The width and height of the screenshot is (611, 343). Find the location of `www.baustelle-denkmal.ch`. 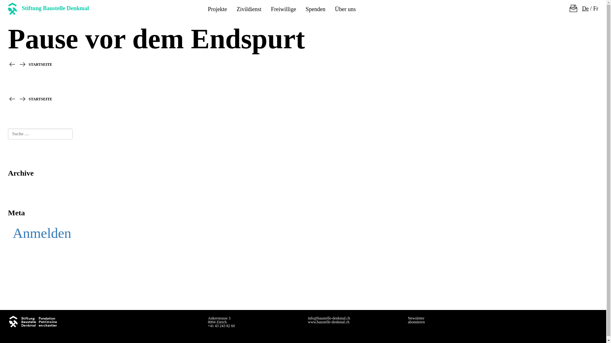

www.baustelle-denkmal.ch is located at coordinates (328, 322).